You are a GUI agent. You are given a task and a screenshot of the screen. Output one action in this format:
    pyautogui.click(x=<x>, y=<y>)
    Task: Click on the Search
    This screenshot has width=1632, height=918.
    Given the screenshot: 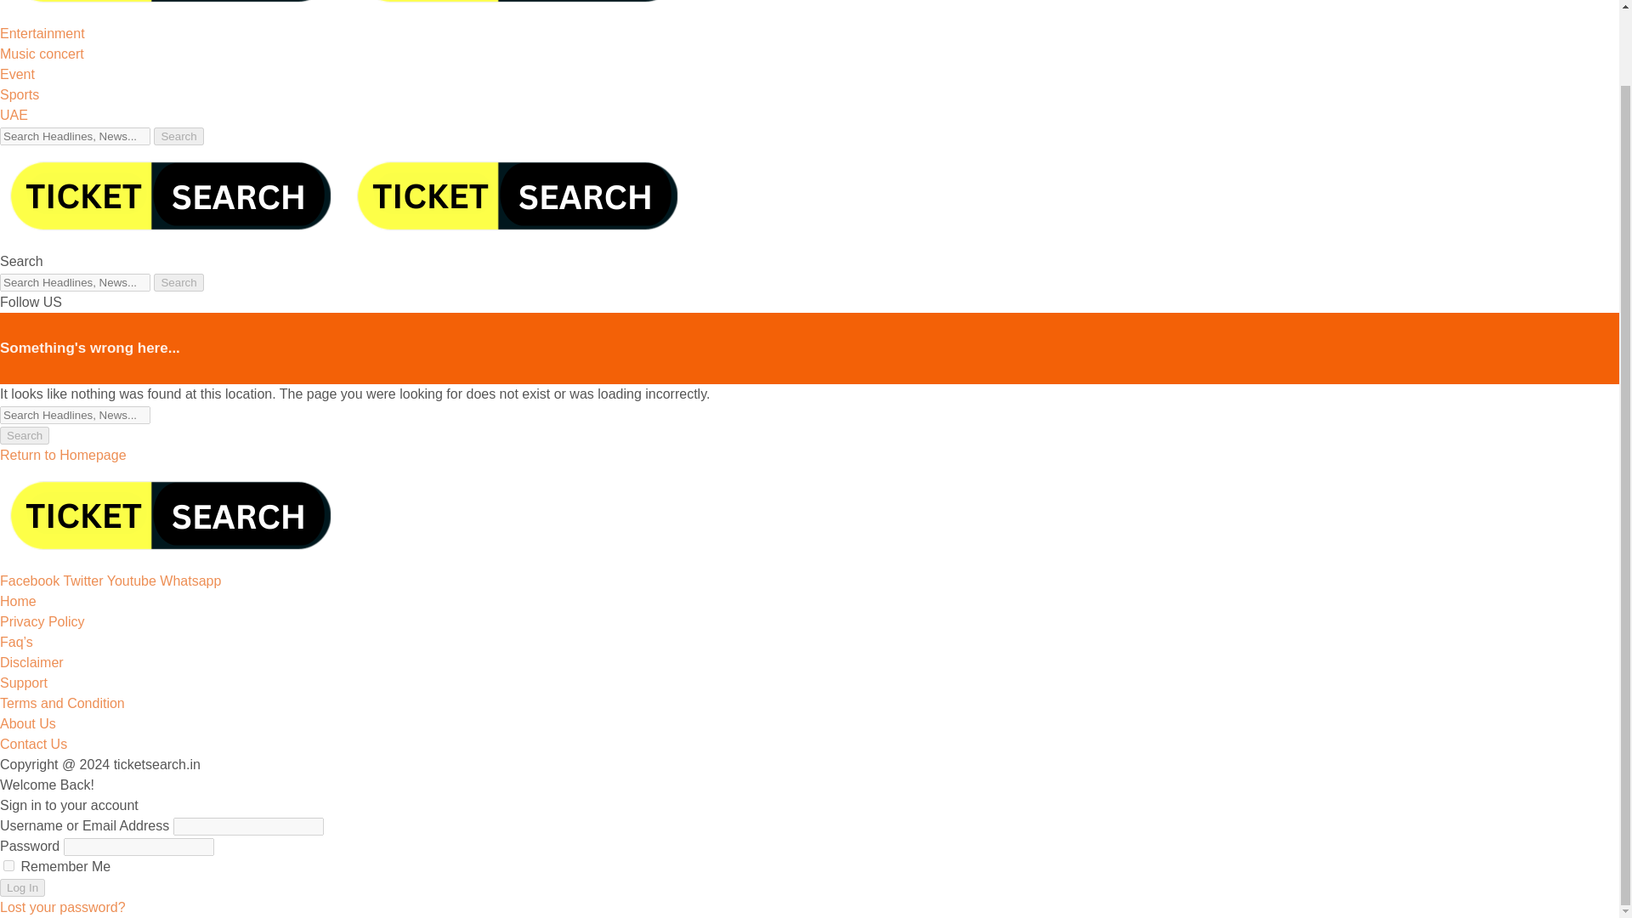 What is the action you would take?
    pyautogui.click(x=178, y=282)
    